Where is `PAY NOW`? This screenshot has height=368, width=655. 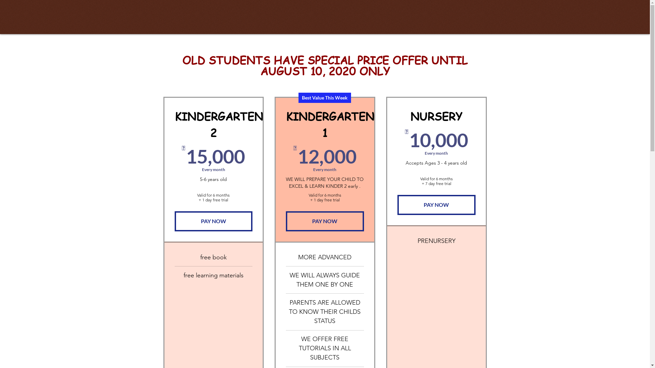 PAY NOW is located at coordinates (214, 221).